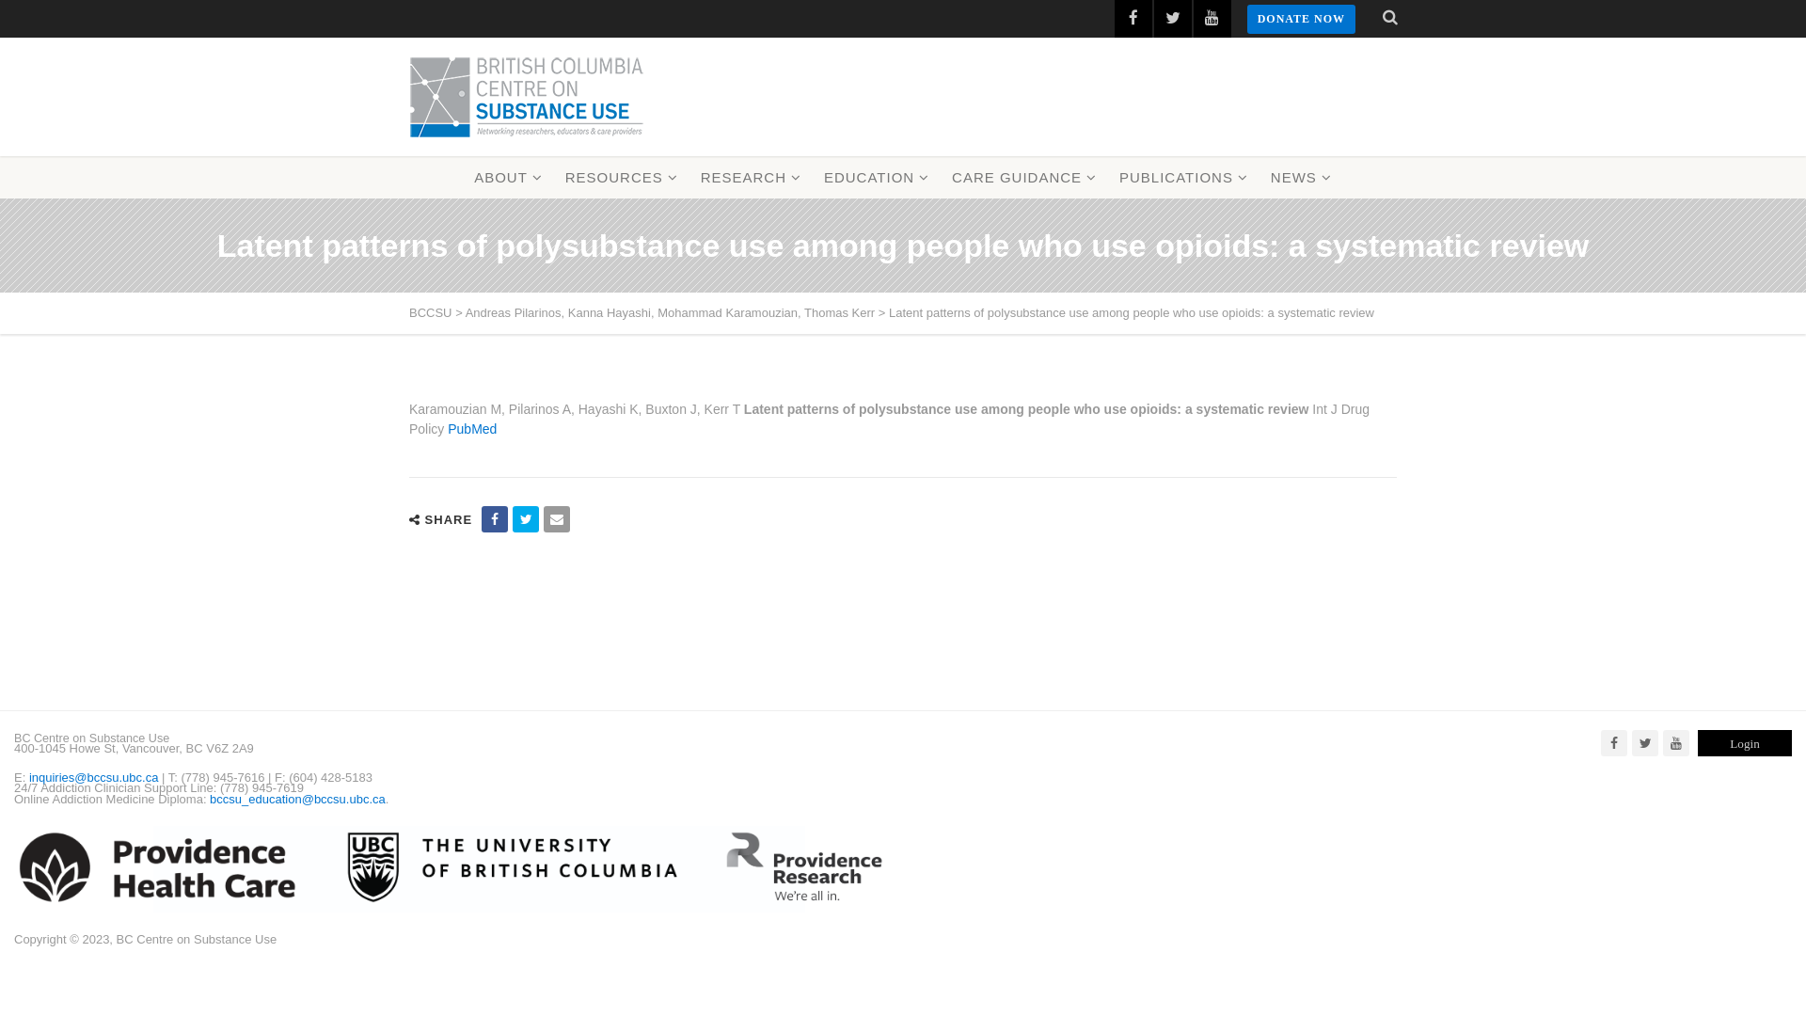 The image size is (1806, 1016). What do you see at coordinates (557, 519) in the screenshot?
I see `Email` at bounding box center [557, 519].